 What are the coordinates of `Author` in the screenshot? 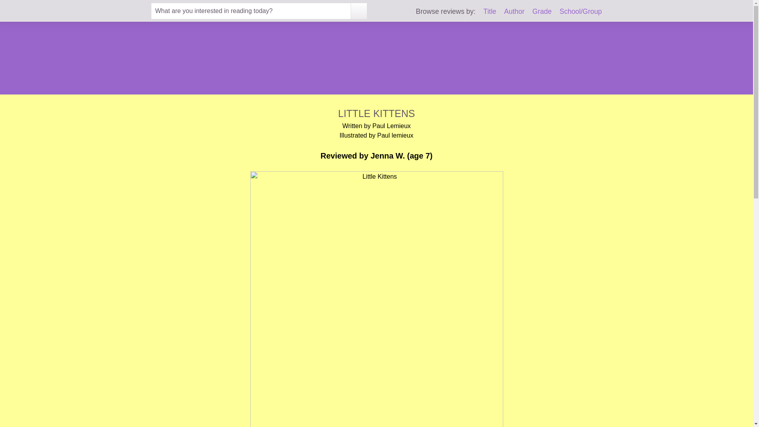 It's located at (514, 11).